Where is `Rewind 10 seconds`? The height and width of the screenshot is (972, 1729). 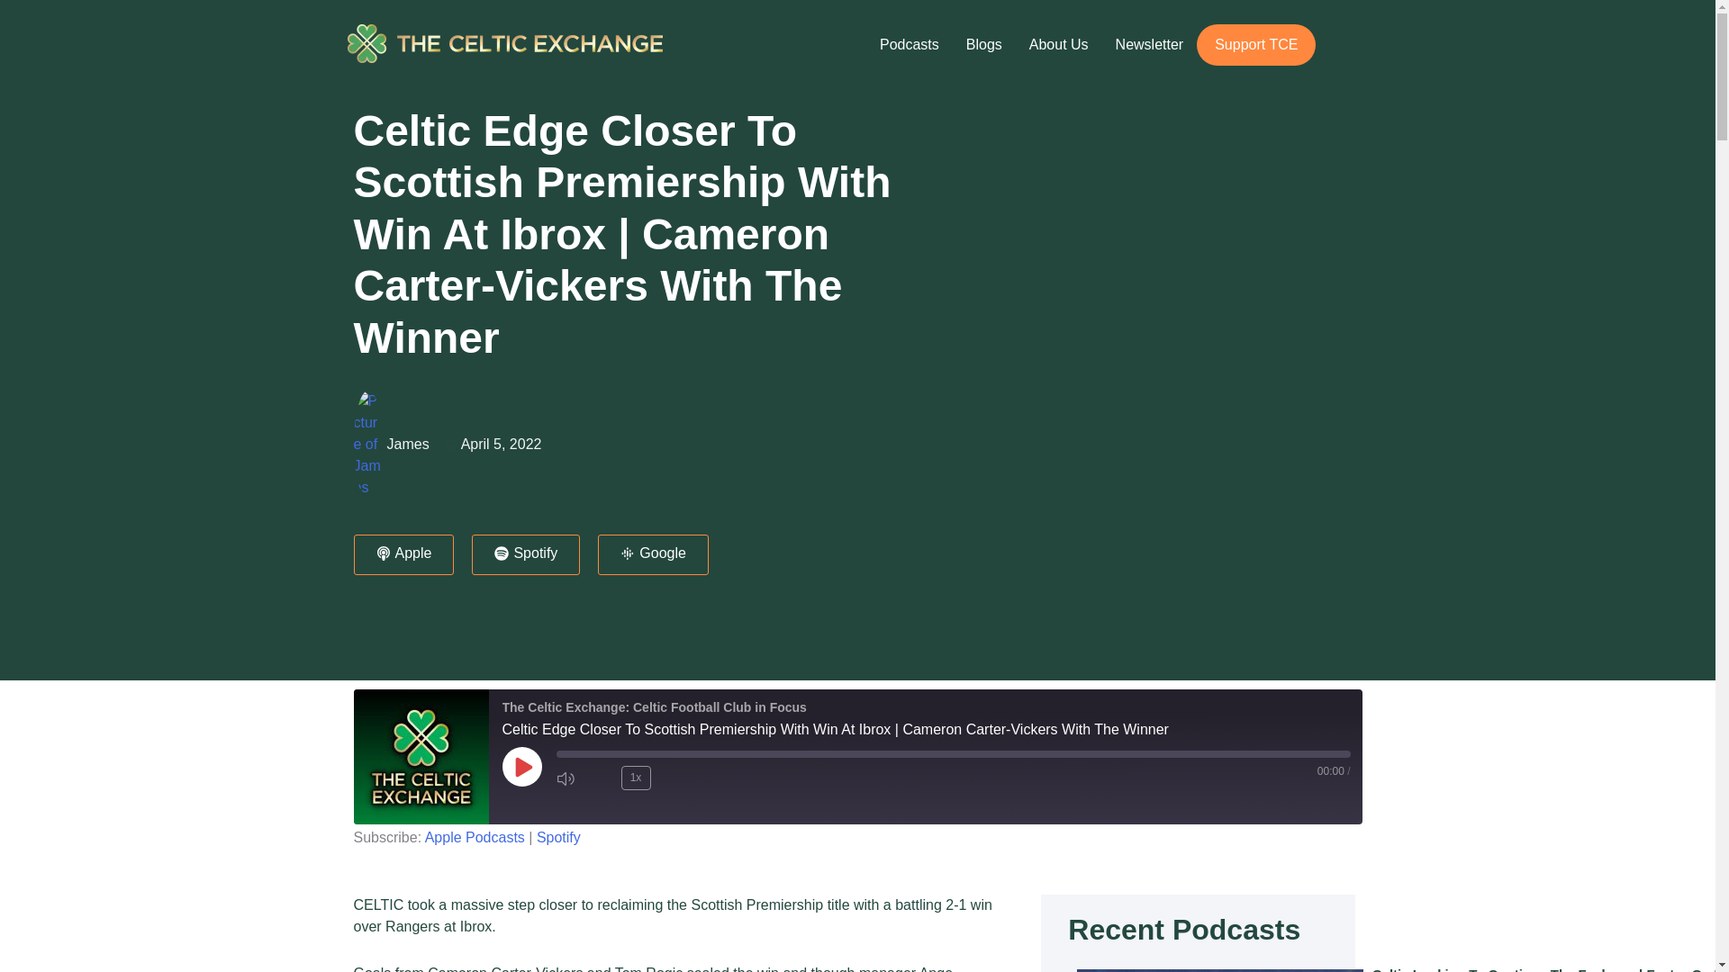
Rewind 10 seconds is located at coordinates (603, 778).